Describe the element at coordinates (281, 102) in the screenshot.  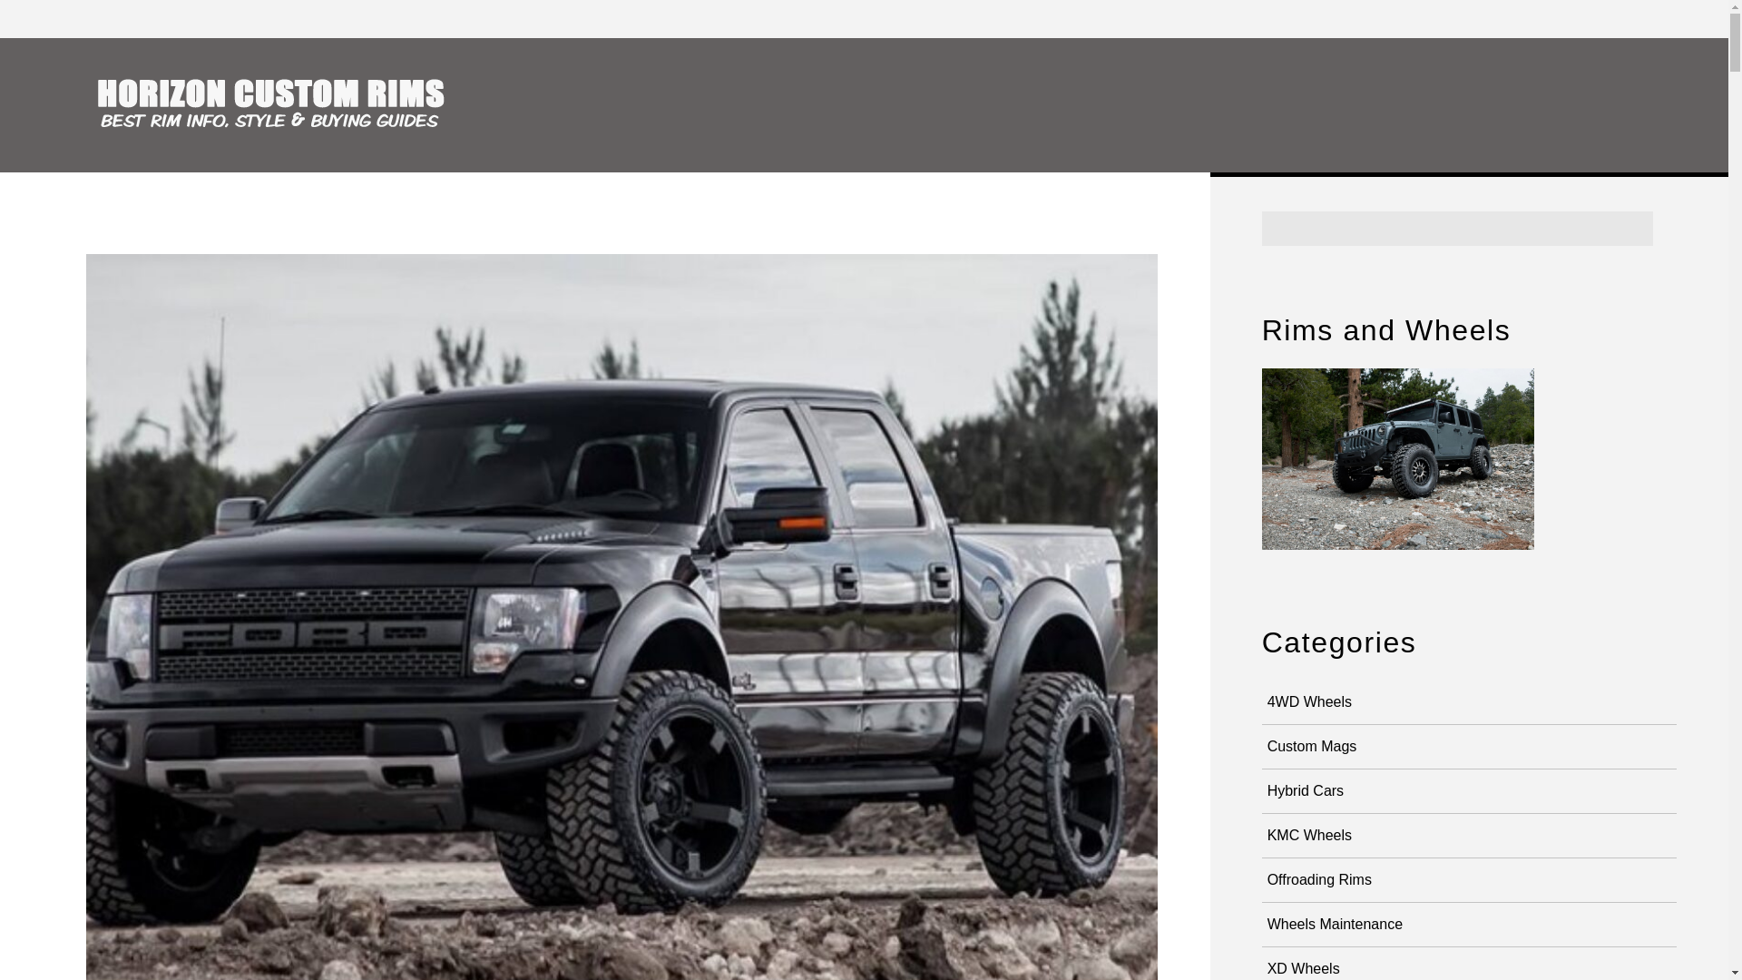
I see `Horizon Custom Rims` at that location.